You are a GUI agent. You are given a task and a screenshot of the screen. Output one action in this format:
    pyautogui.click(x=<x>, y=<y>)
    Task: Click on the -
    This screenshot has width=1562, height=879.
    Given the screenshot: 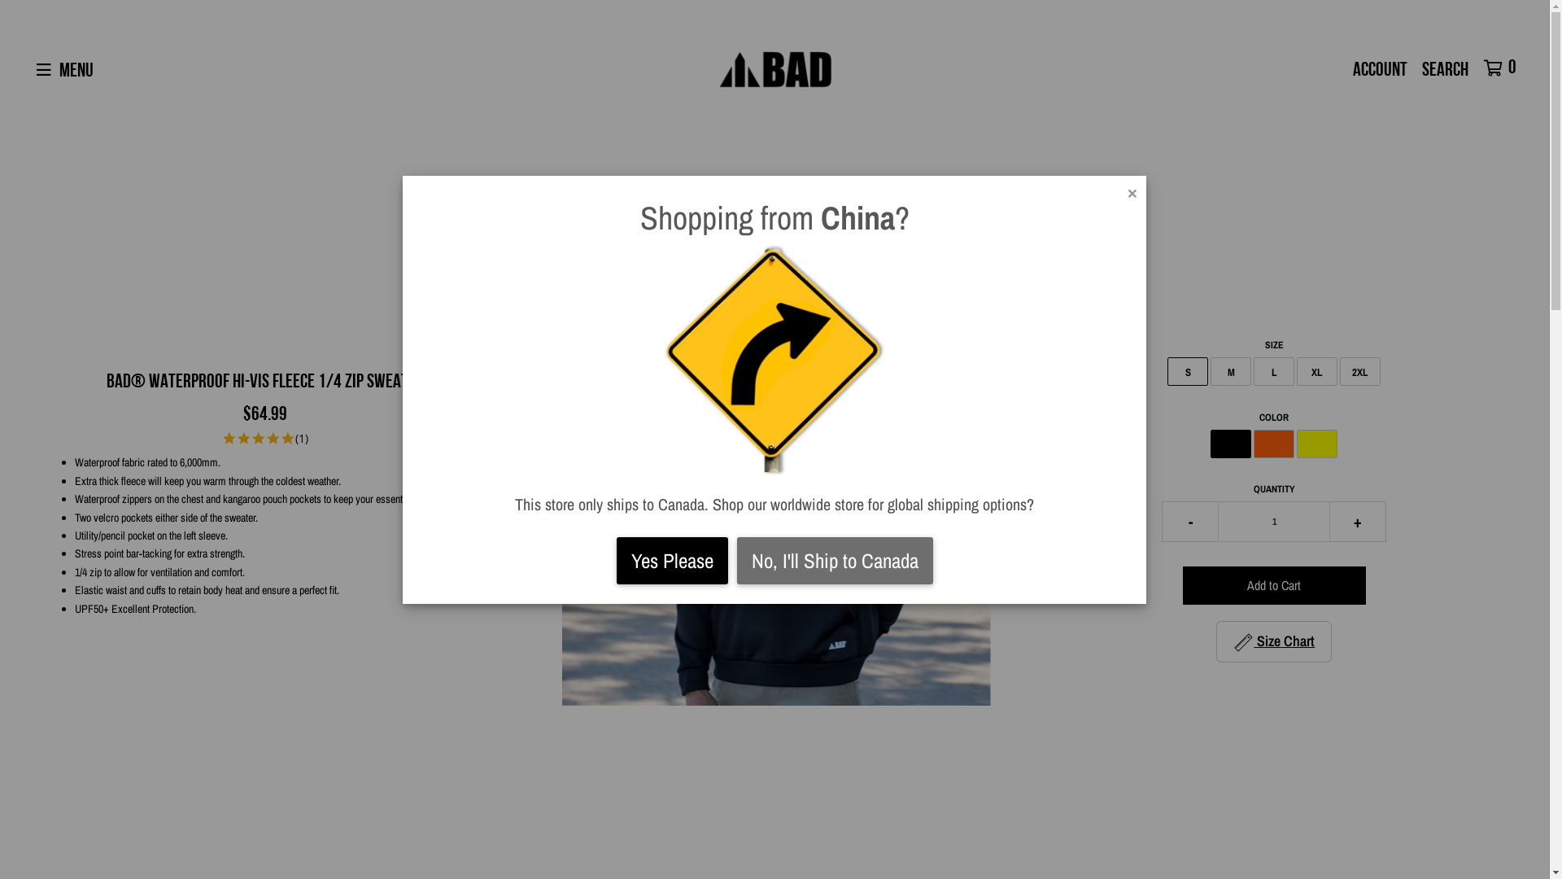 What is the action you would take?
    pyautogui.click(x=1189, y=522)
    